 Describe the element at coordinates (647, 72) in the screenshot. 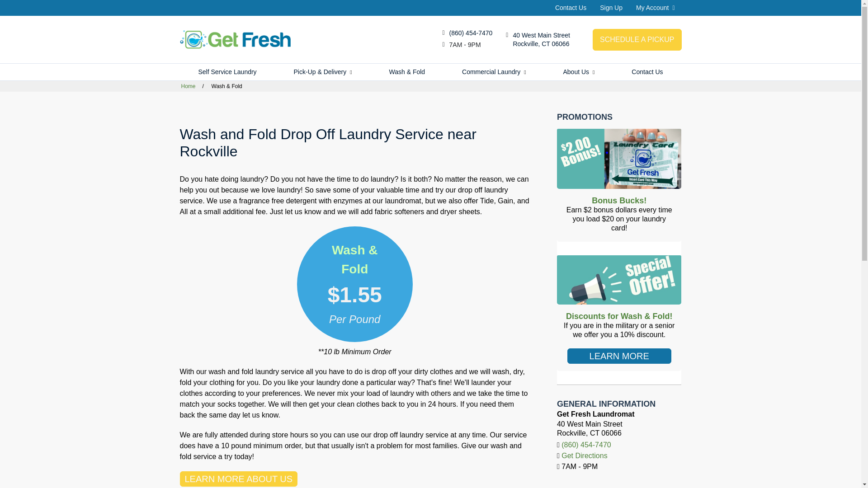

I see `Schedule a Pickup` at that location.